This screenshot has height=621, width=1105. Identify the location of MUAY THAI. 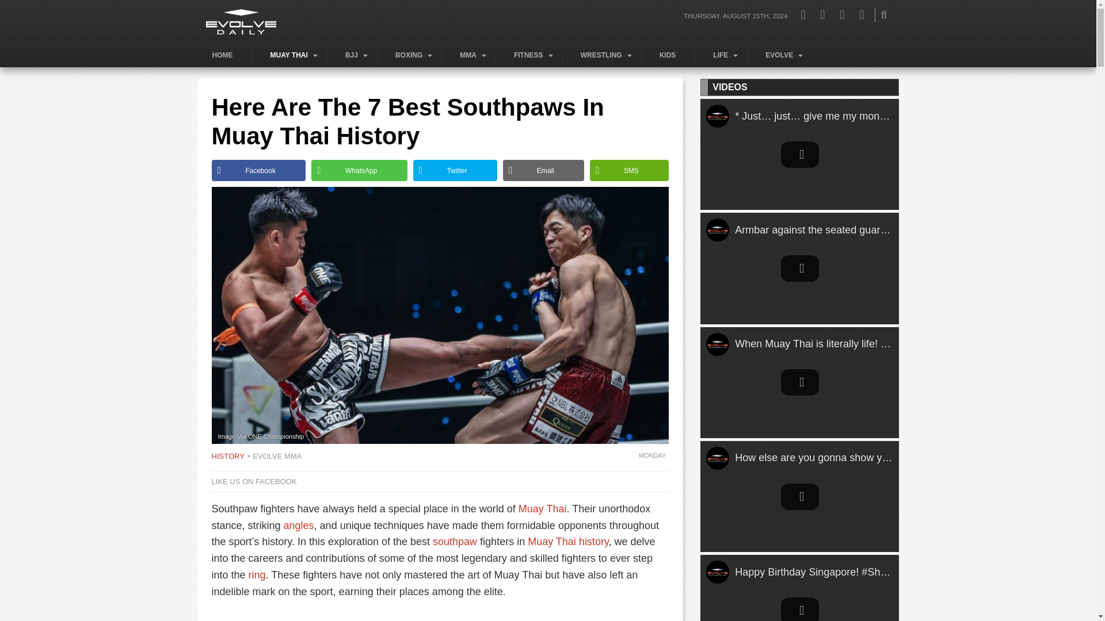
(291, 55).